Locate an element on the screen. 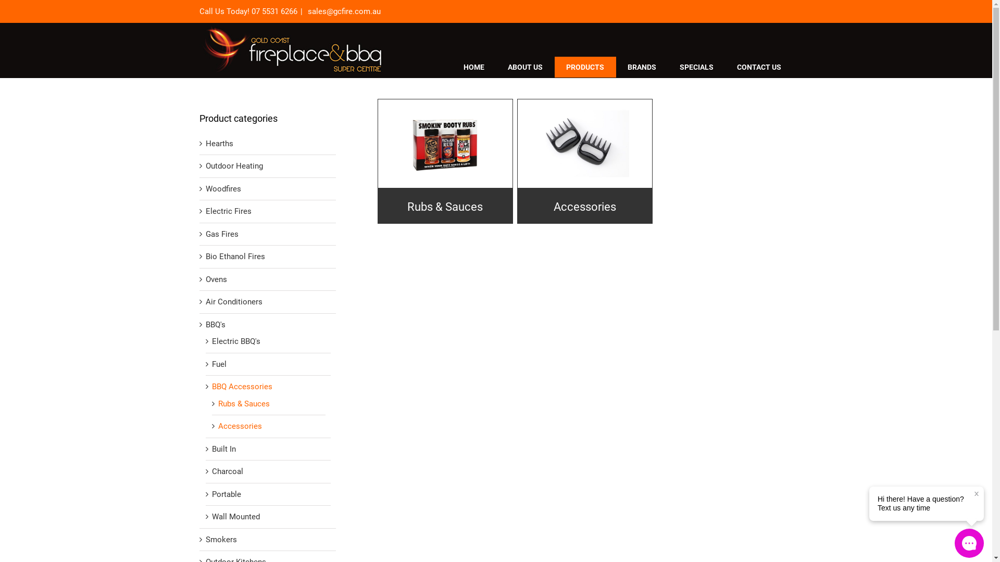 The width and height of the screenshot is (1000, 562). Built In is located at coordinates (223, 450).